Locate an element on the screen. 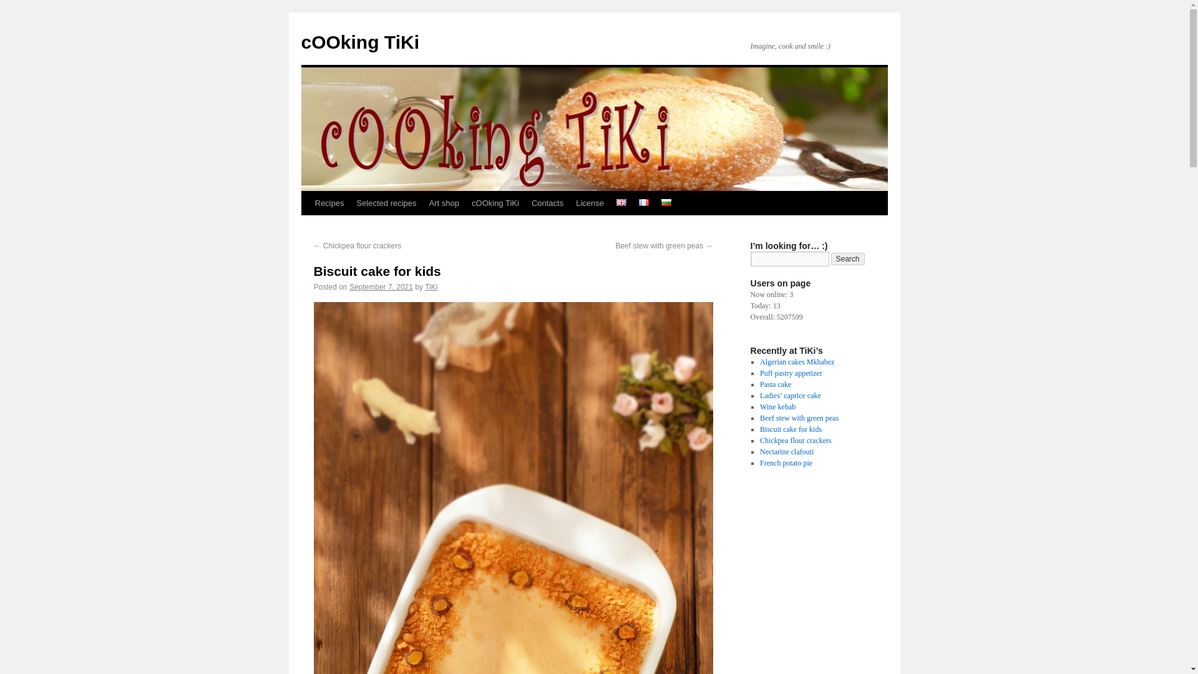 The width and height of the screenshot is (1198, 674). 10:15 is located at coordinates (381, 286).